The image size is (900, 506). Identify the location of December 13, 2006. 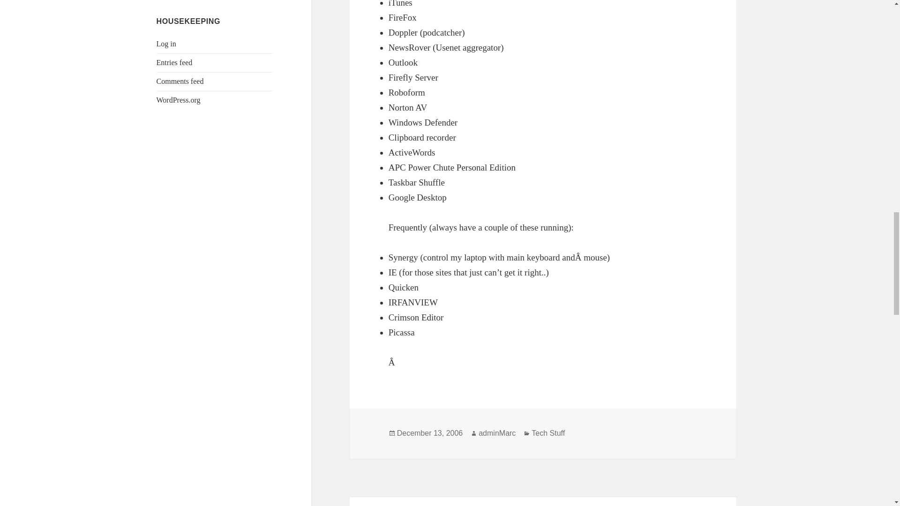
(430, 433).